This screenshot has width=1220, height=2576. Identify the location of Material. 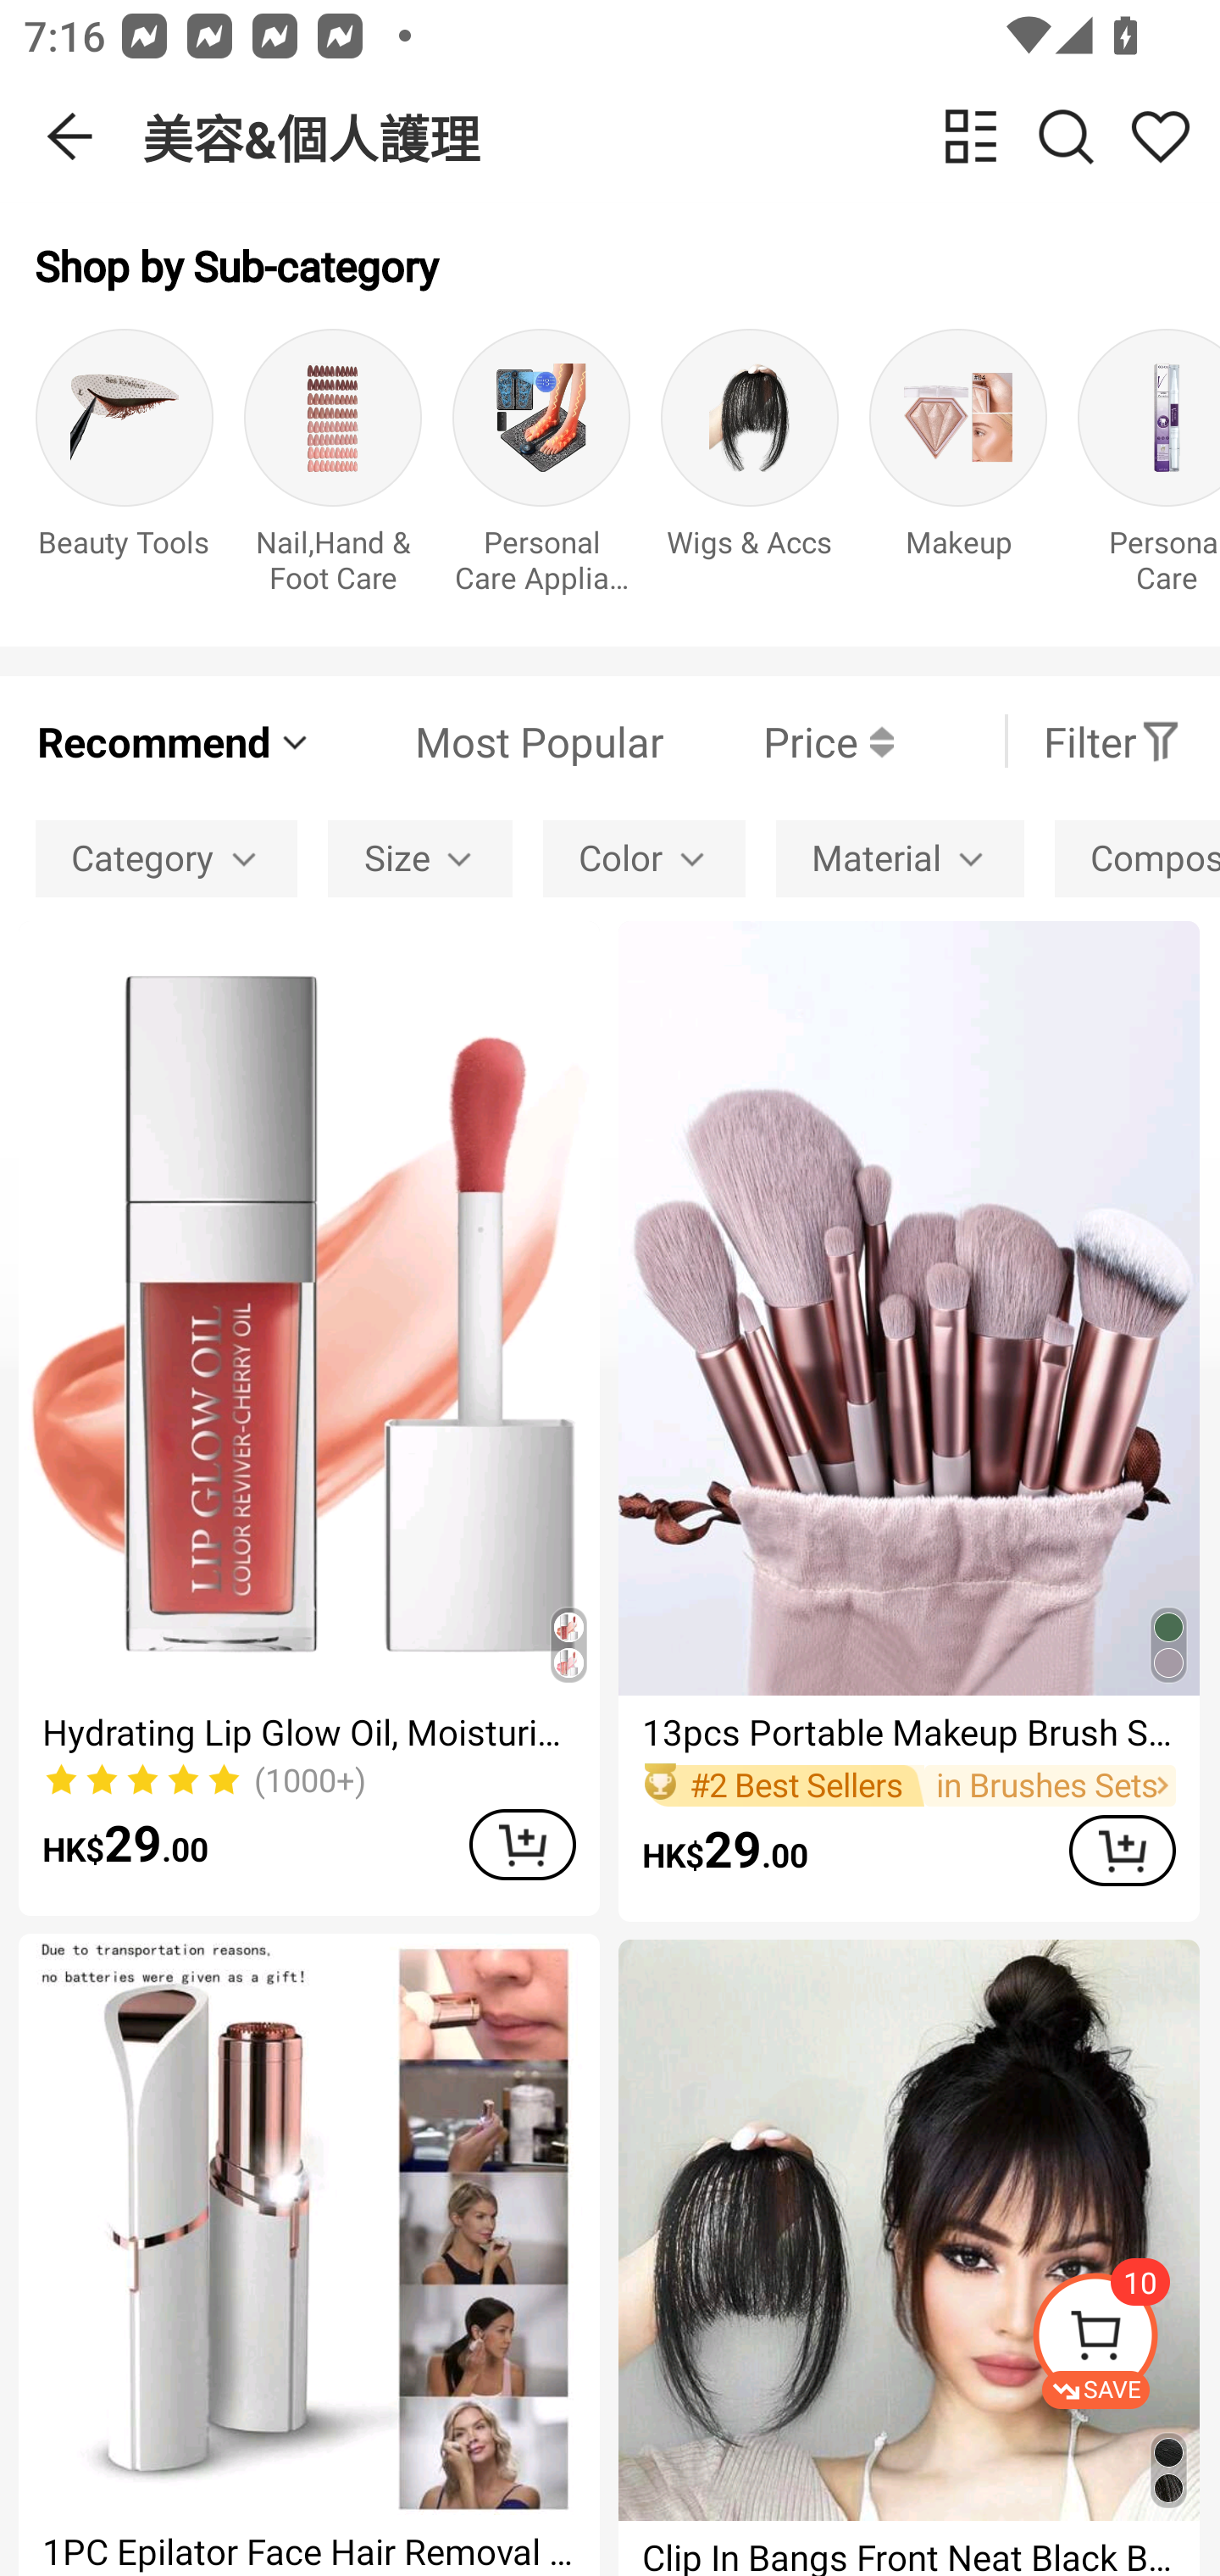
(900, 858).